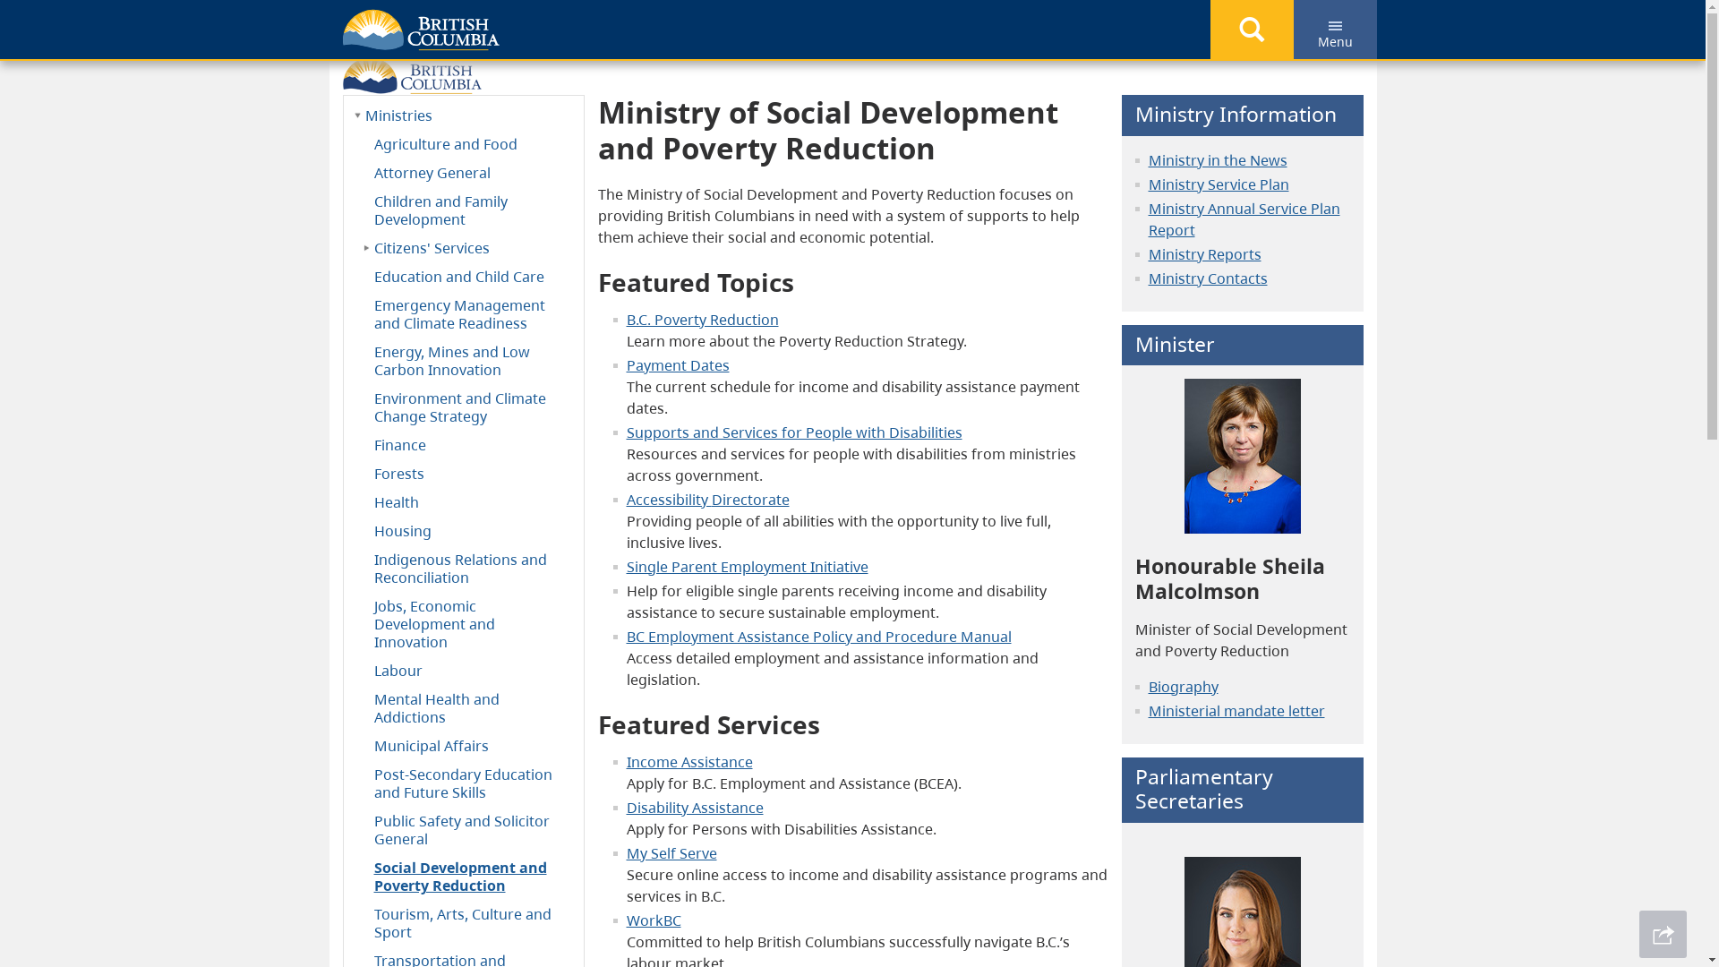 The width and height of the screenshot is (1719, 967). Describe the element at coordinates (464, 172) in the screenshot. I see `Attorney General` at that location.